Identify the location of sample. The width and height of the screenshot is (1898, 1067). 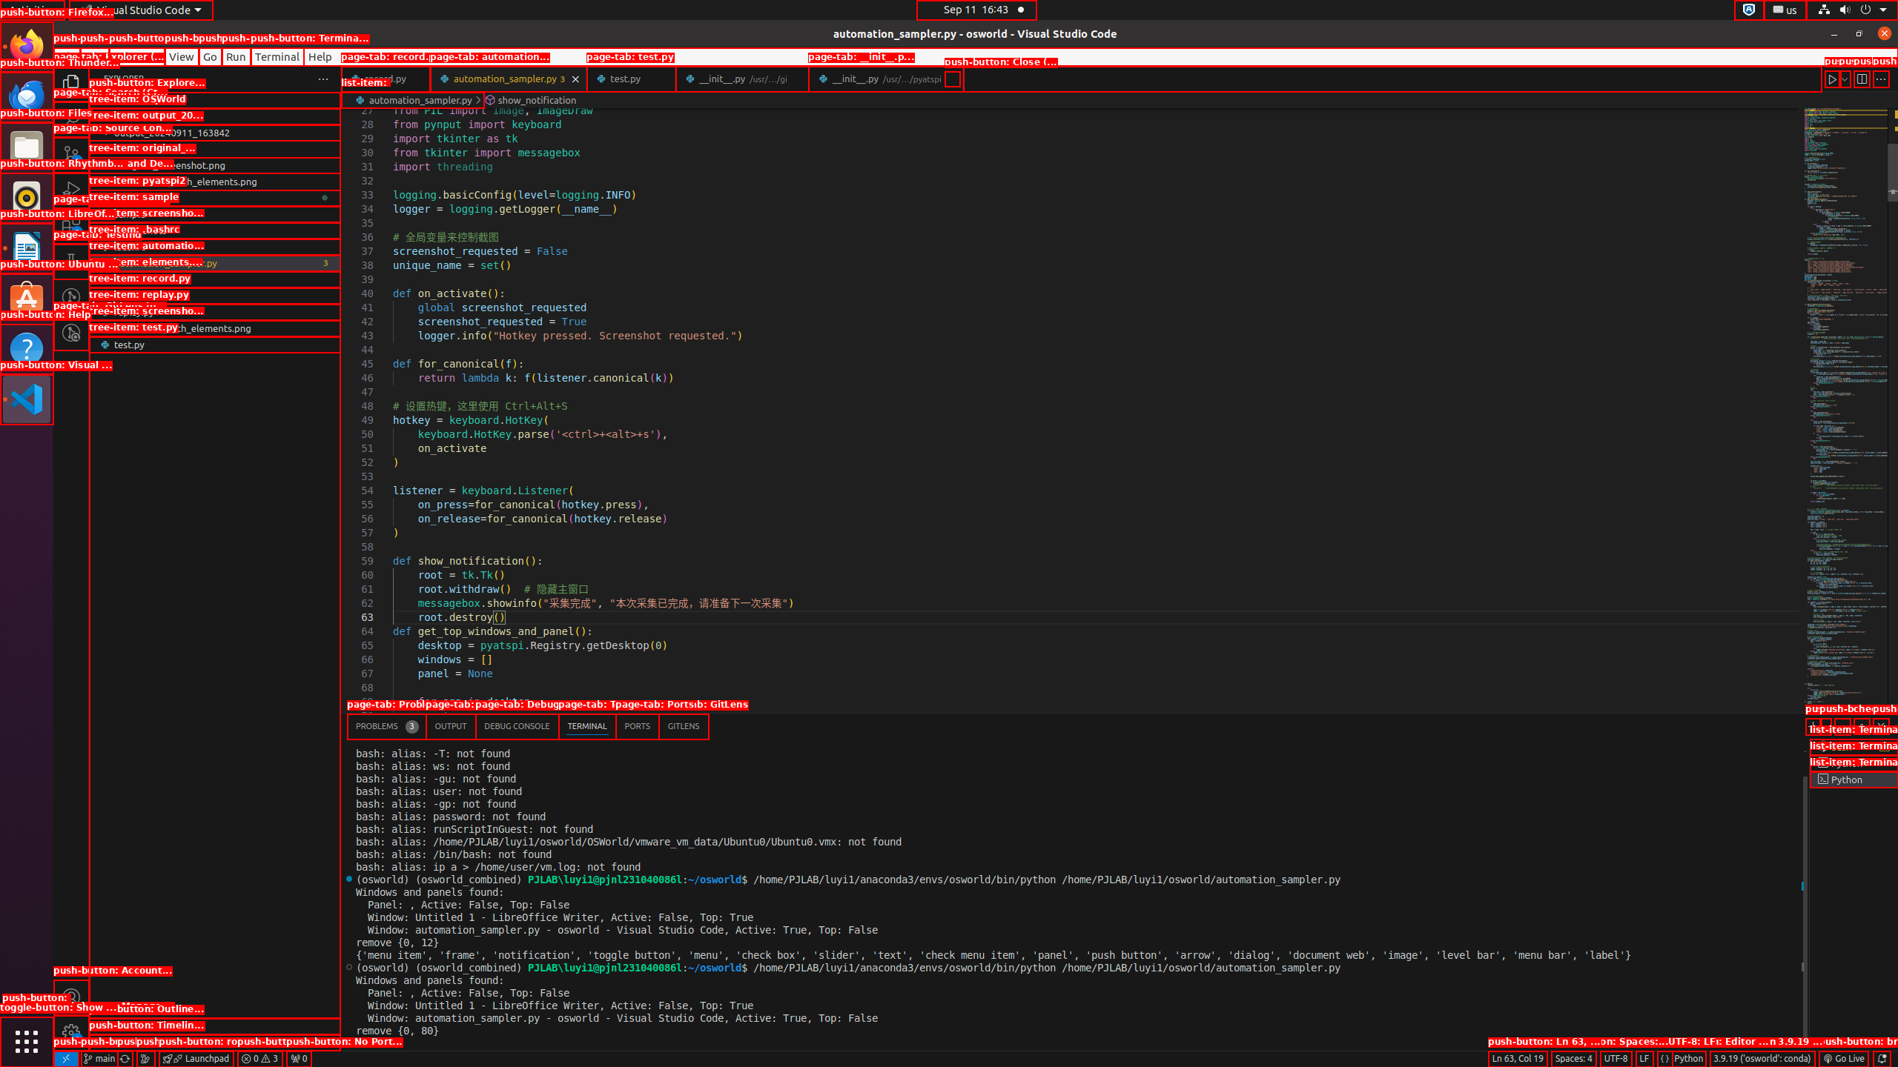
(215, 214).